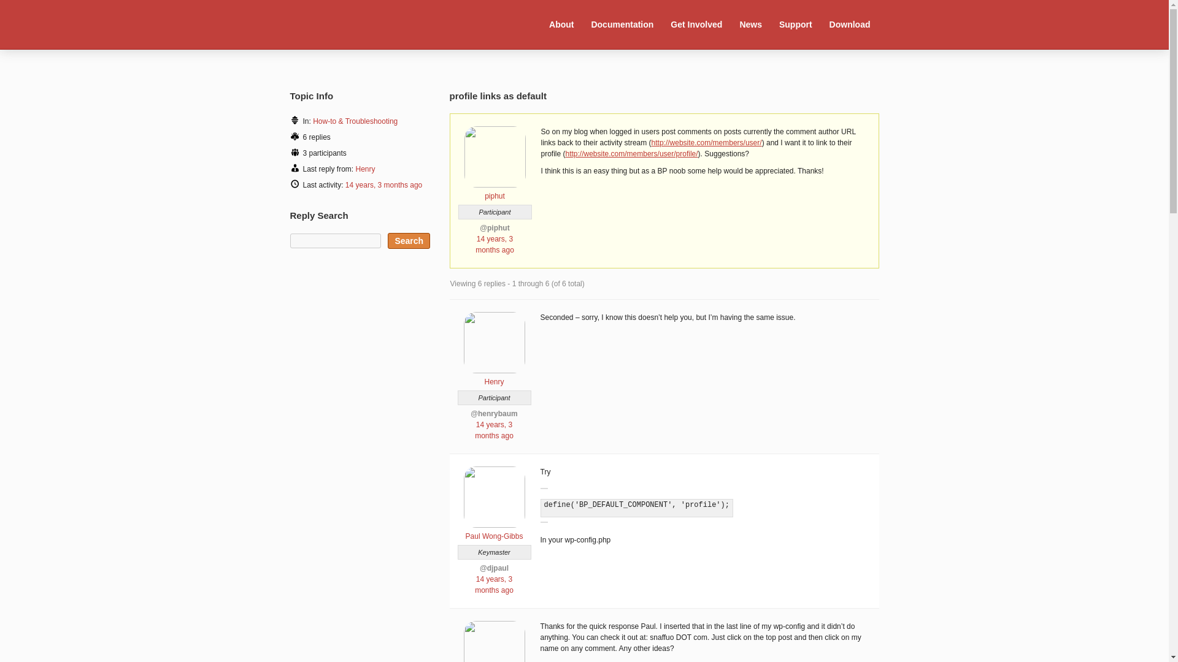  I want to click on 14 years, 3 months ago, so click(495, 244).